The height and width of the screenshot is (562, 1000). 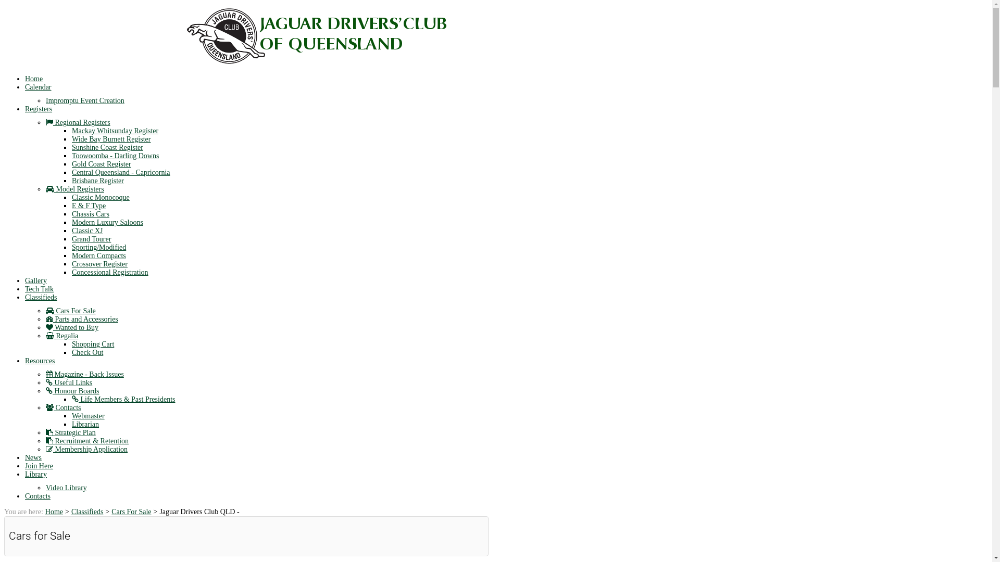 What do you see at coordinates (64, 408) in the screenshot?
I see `Contacts` at bounding box center [64, 408].